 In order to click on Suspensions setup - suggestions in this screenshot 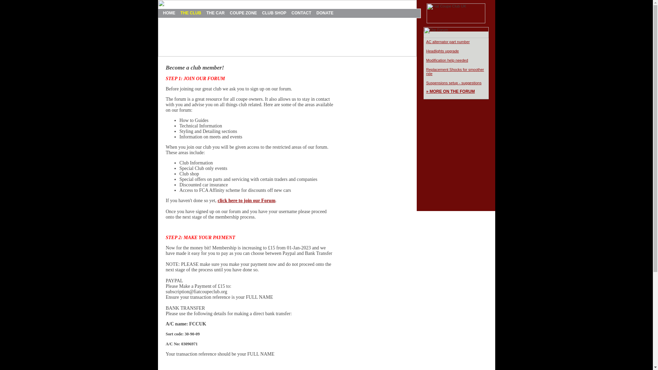, I will do `click(454, 83)`.